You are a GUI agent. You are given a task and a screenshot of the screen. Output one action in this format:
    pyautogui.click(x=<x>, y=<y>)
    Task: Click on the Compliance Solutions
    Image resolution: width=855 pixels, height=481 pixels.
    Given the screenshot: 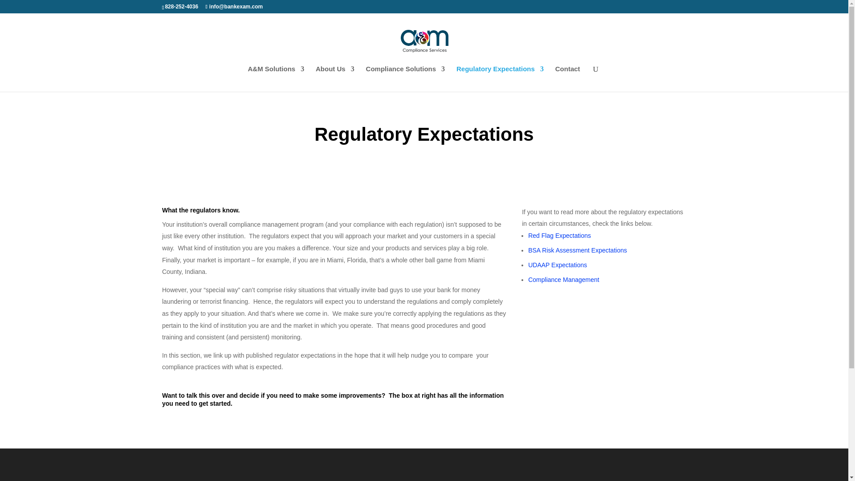 What is the action you would take?
    pyautogui.click(x=405, y=76)
    